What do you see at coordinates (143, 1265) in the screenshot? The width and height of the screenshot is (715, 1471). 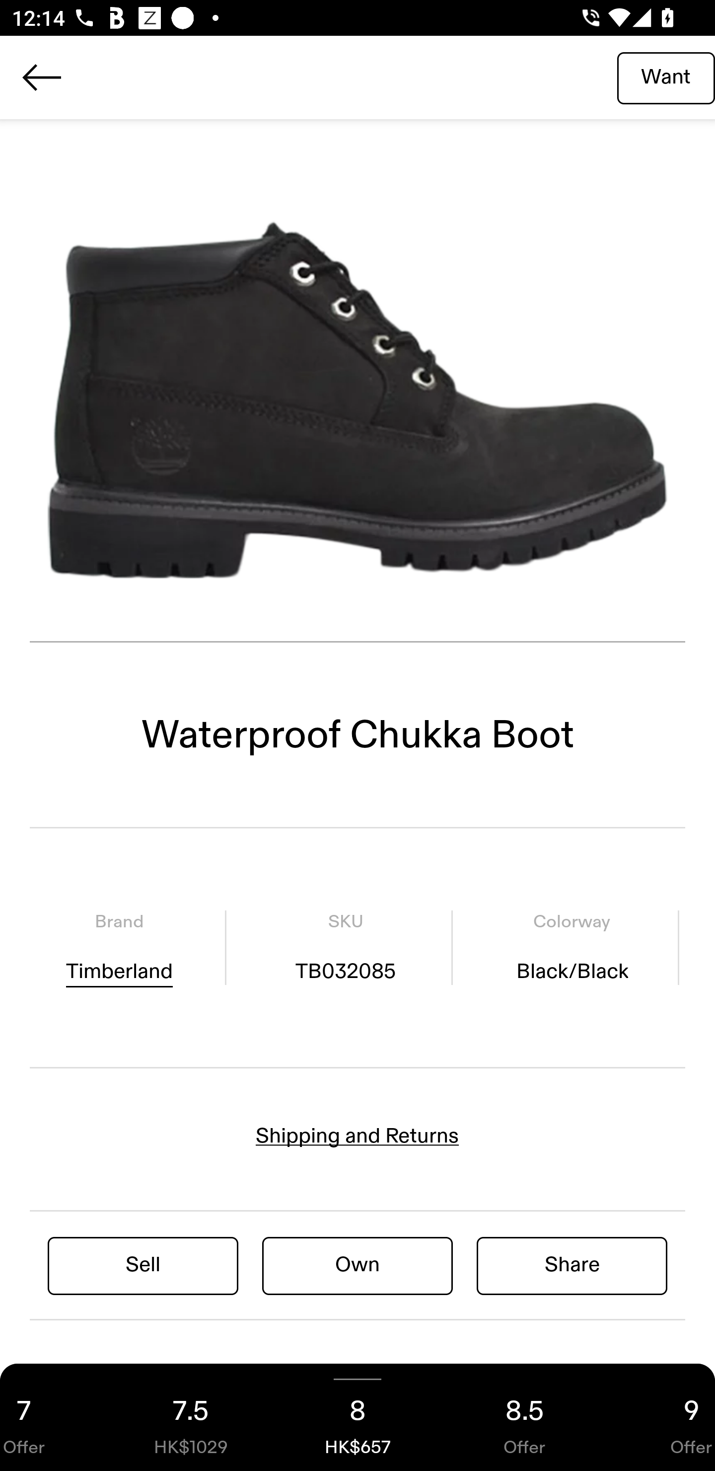 I see `Sell` at bounding box center [143, 1265].